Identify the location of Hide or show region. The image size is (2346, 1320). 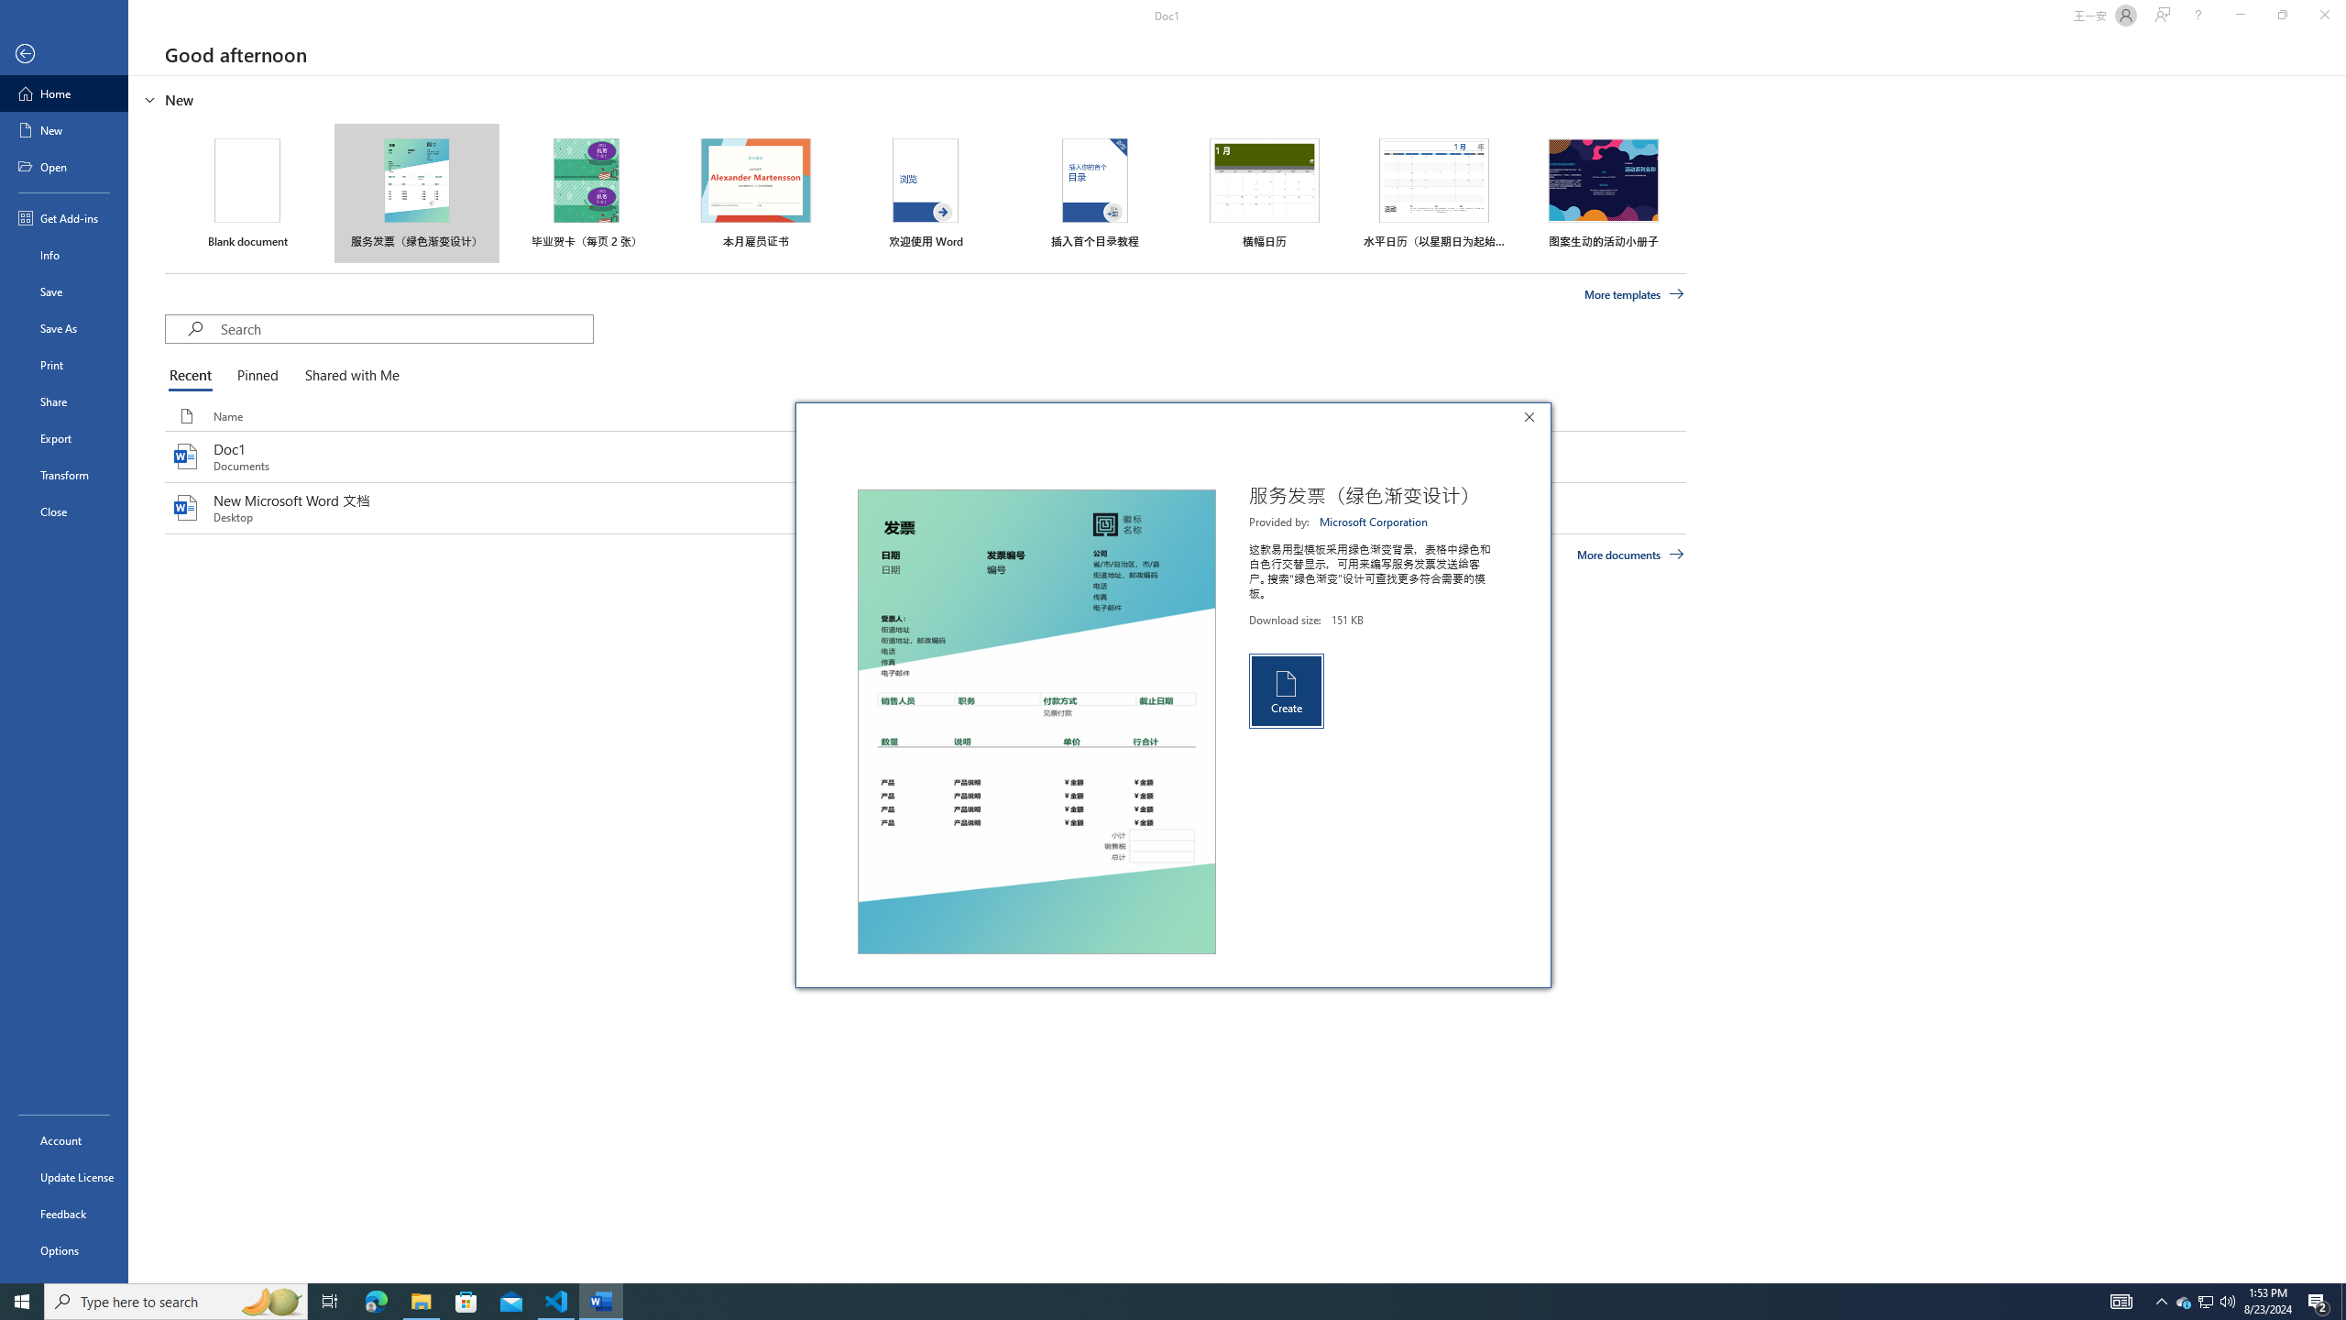
(150, 99).